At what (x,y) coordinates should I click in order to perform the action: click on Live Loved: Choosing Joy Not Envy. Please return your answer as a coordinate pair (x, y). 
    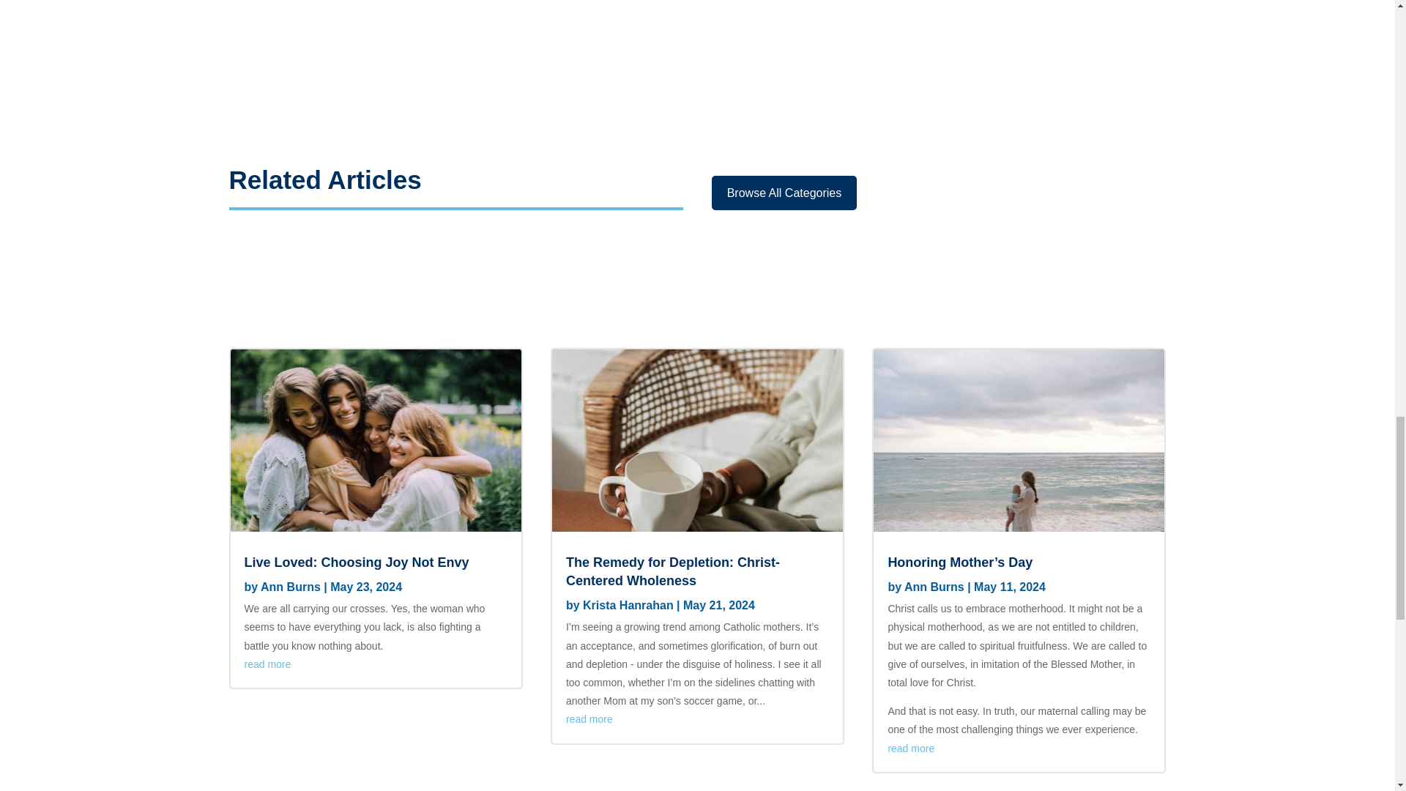
    Looking at the image, I should click on (357, 562).